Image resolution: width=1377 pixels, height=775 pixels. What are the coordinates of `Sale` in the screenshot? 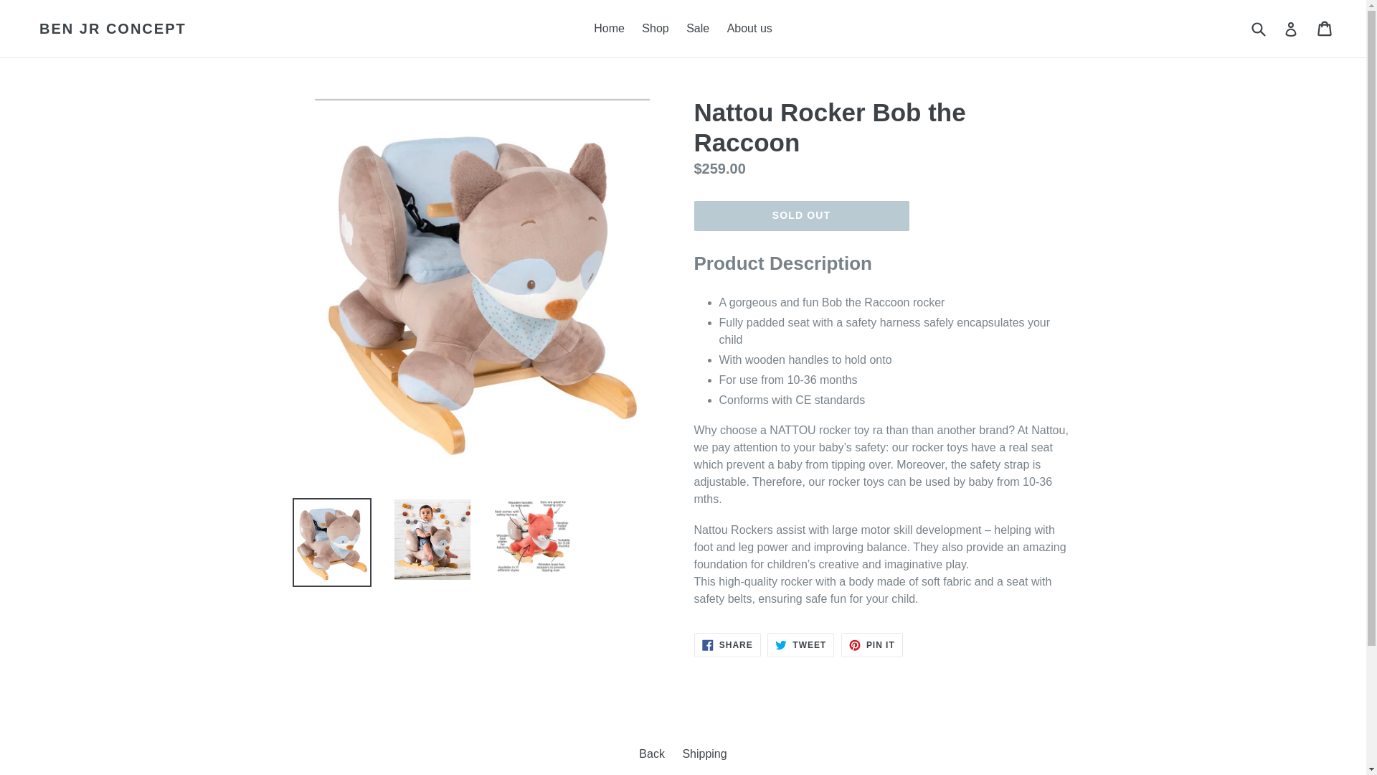 It's located at (656, 29).